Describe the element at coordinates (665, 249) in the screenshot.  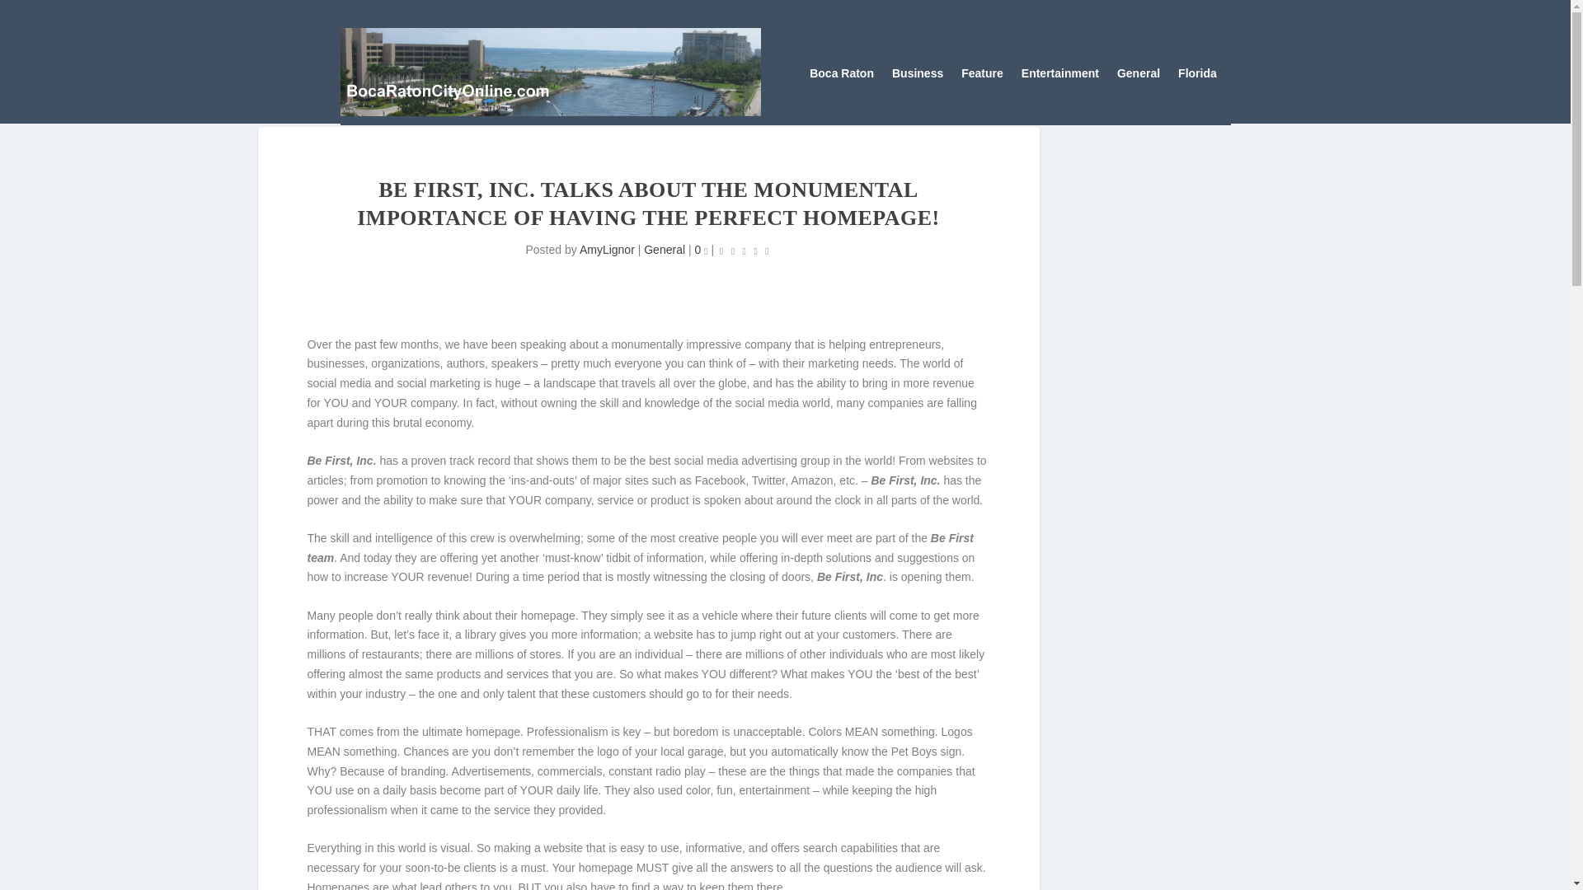
I see `General` at that location.